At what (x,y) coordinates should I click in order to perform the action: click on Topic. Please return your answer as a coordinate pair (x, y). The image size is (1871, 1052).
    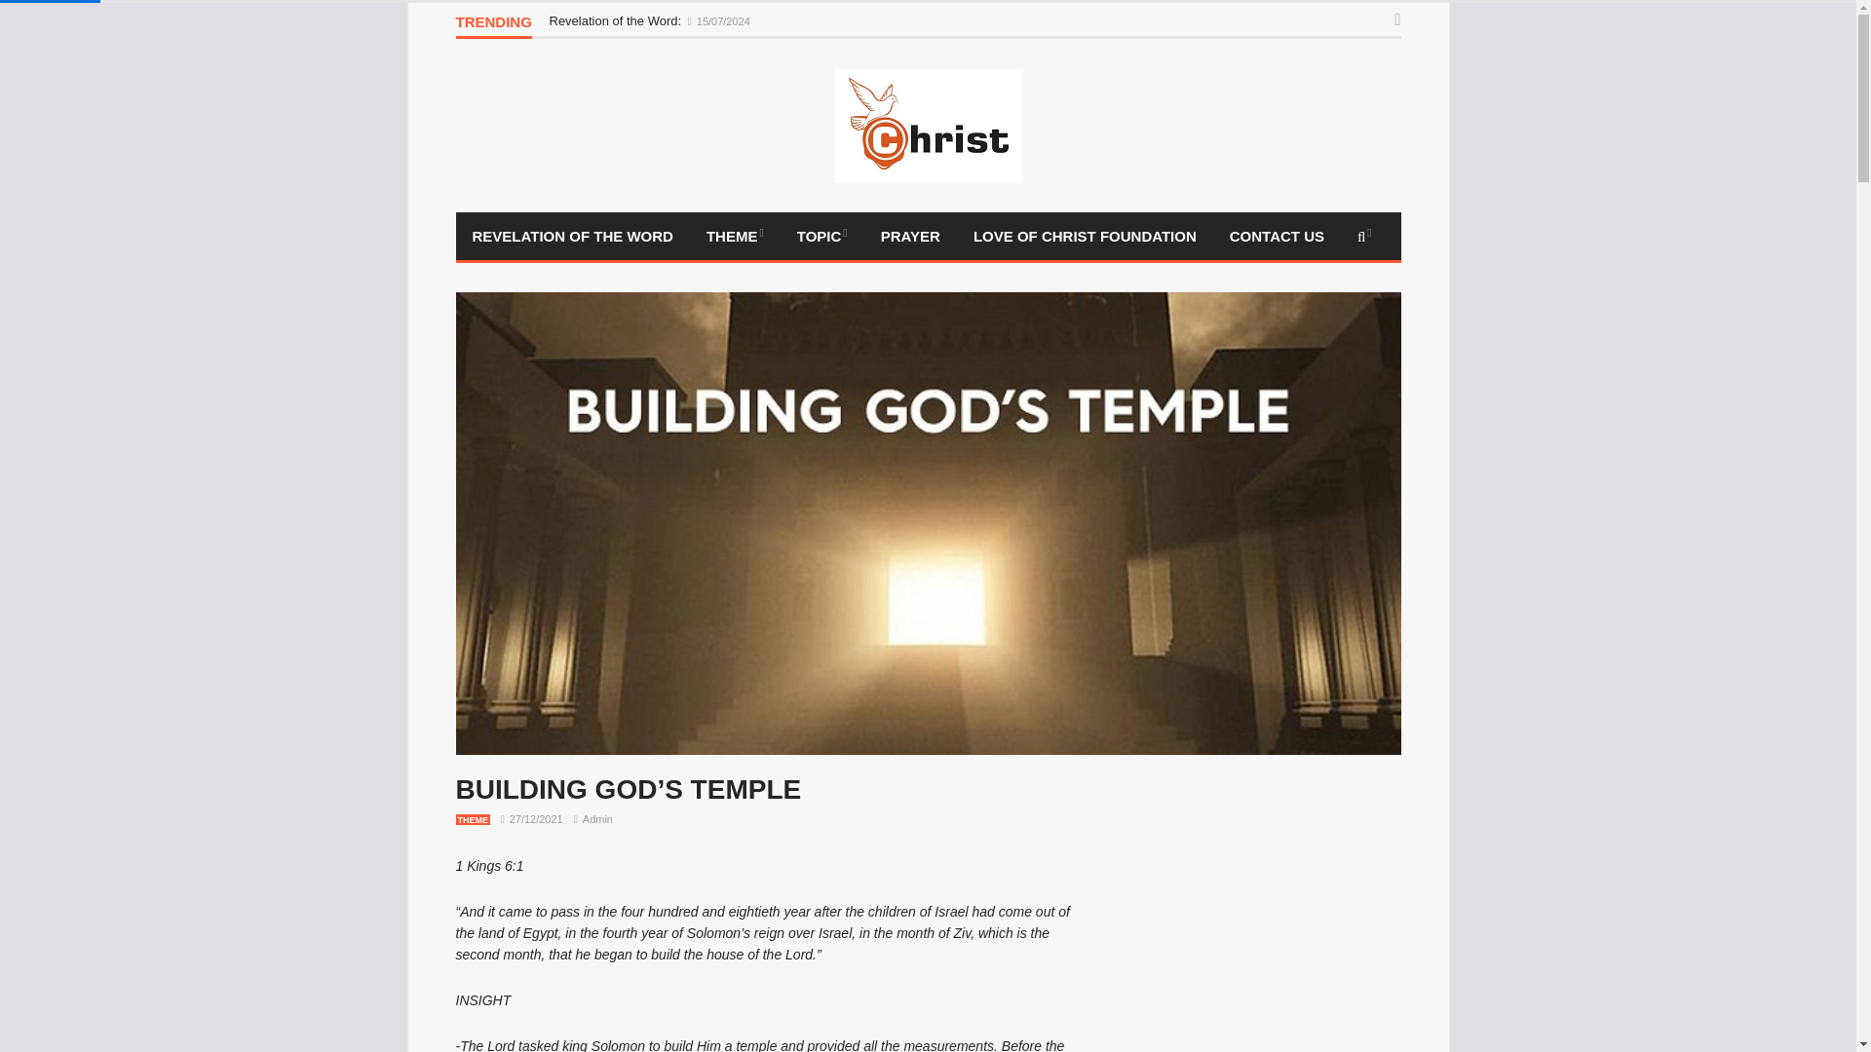
    Looking at the image, I should click on (822, 236).